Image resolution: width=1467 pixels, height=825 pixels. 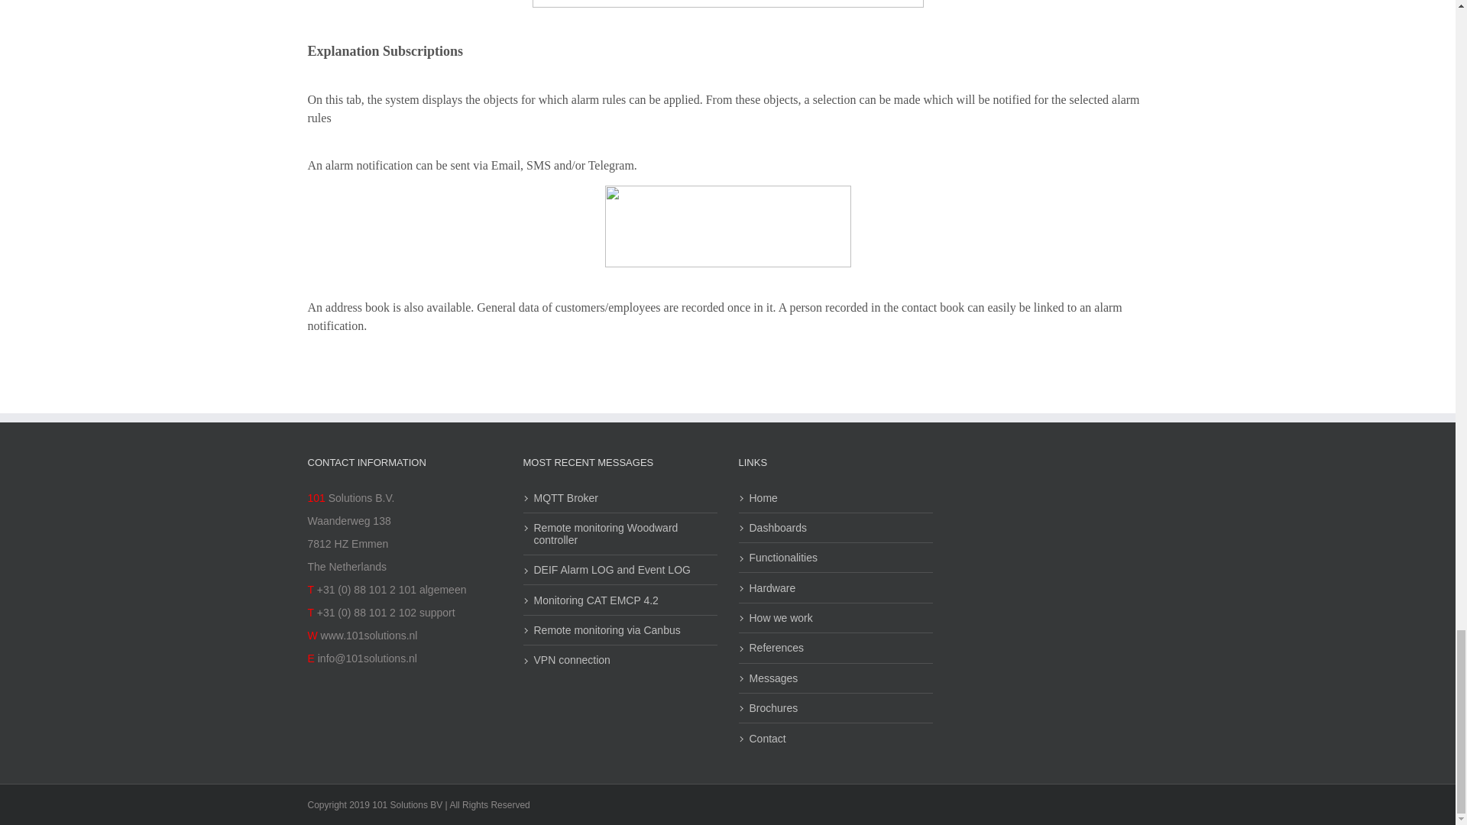 What do you see at coordinates (619, 497) in the screenshot?
I see `MQTT Broker` at bounding box center [619, 497].